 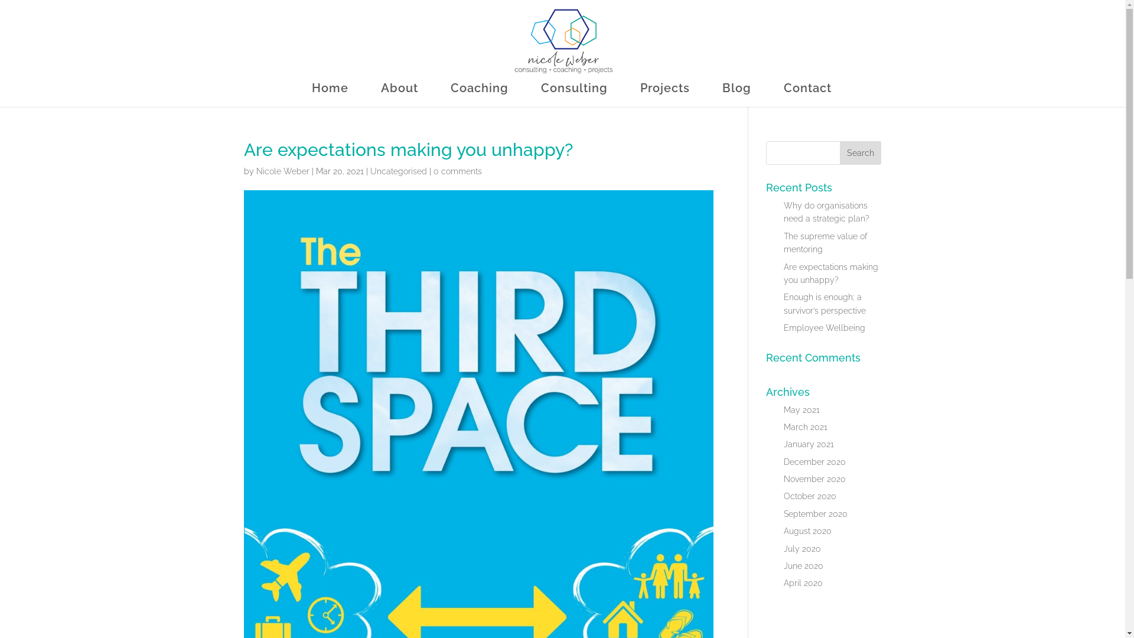 What do you see at coordinates (808, 531) in the screenshot?
I see `August 2020` at bounding box center [808, 531].